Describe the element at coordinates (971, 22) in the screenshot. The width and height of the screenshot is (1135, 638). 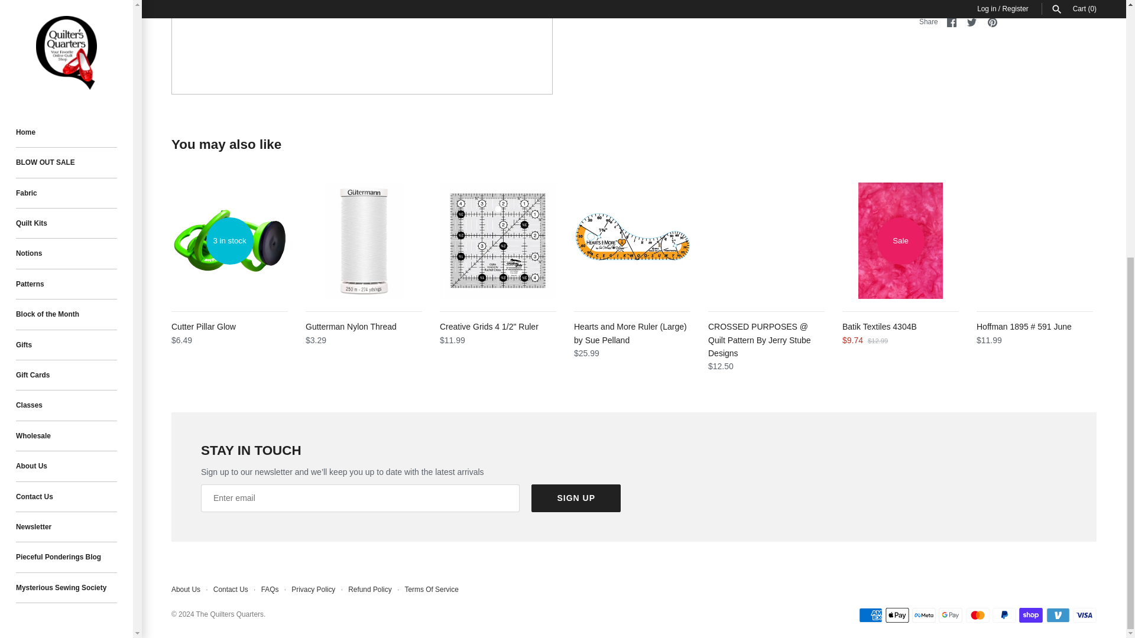
I see `Twitter` at that location.